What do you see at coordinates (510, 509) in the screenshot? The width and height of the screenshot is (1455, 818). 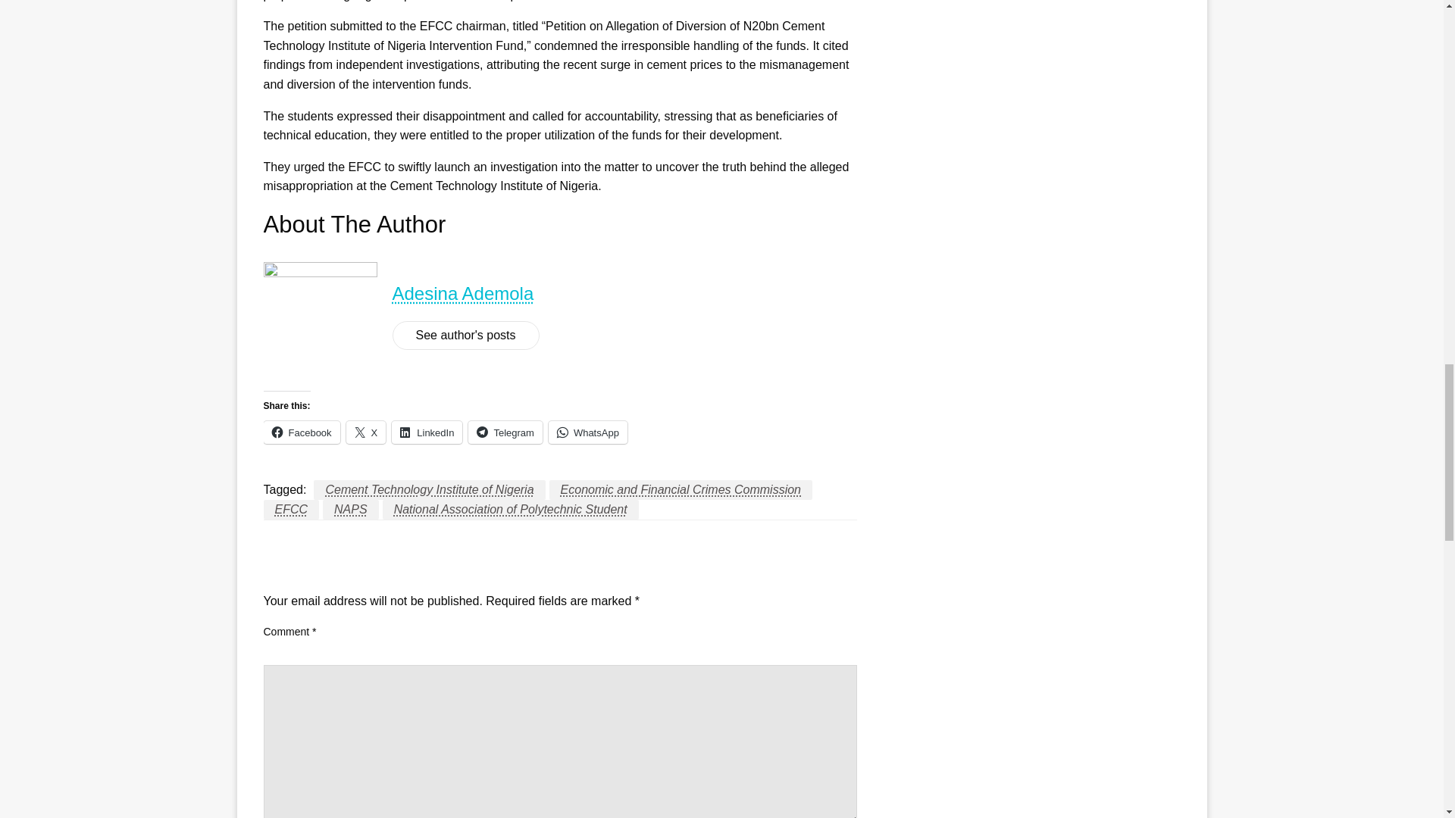 I see `National Association of Polytechnic Student` at bounding box center [510, 509].